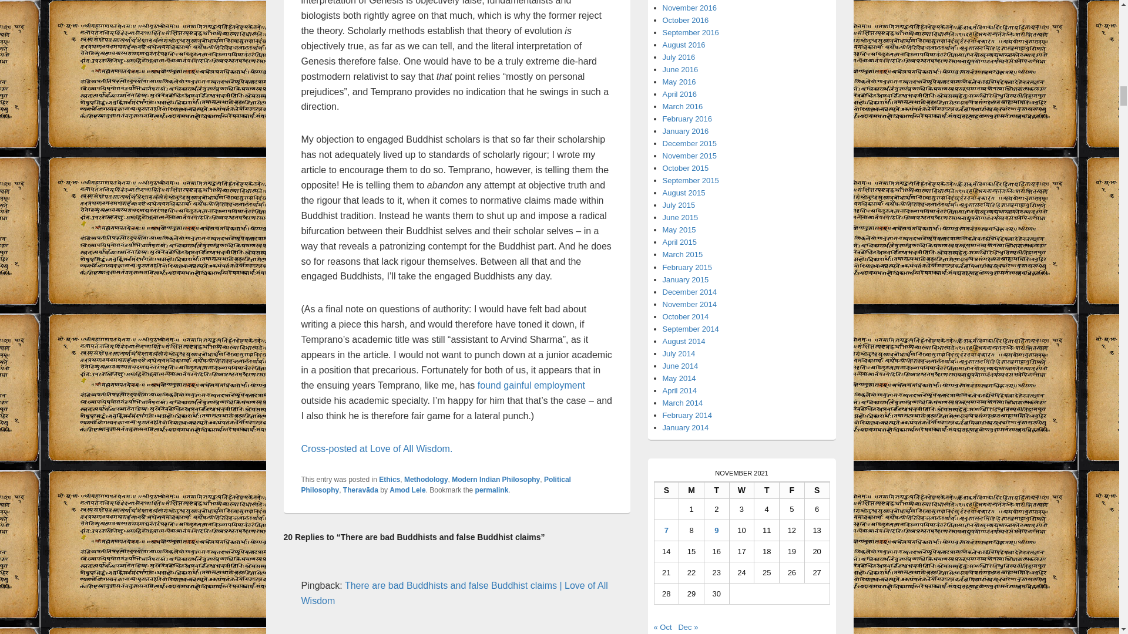 Image resolution: width=1128 pixels, height=634 pixels. I want to click on Wednesday, so click(742, 490).